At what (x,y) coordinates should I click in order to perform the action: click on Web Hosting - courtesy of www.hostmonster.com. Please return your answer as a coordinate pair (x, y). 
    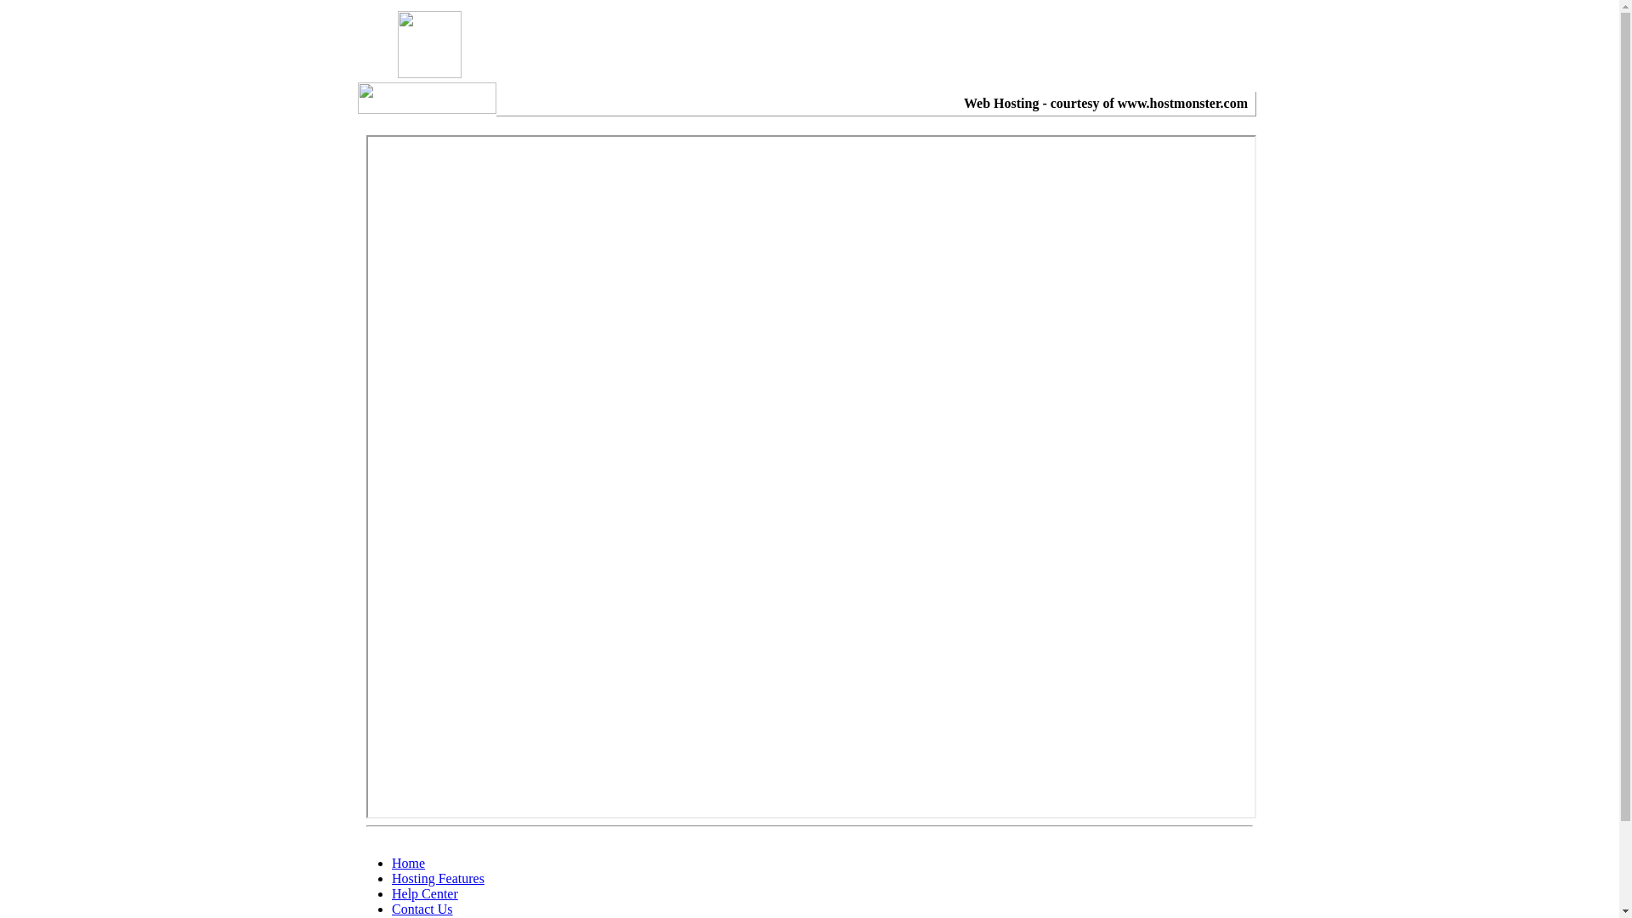
    Looking at the image, I should click on (1106, 104).